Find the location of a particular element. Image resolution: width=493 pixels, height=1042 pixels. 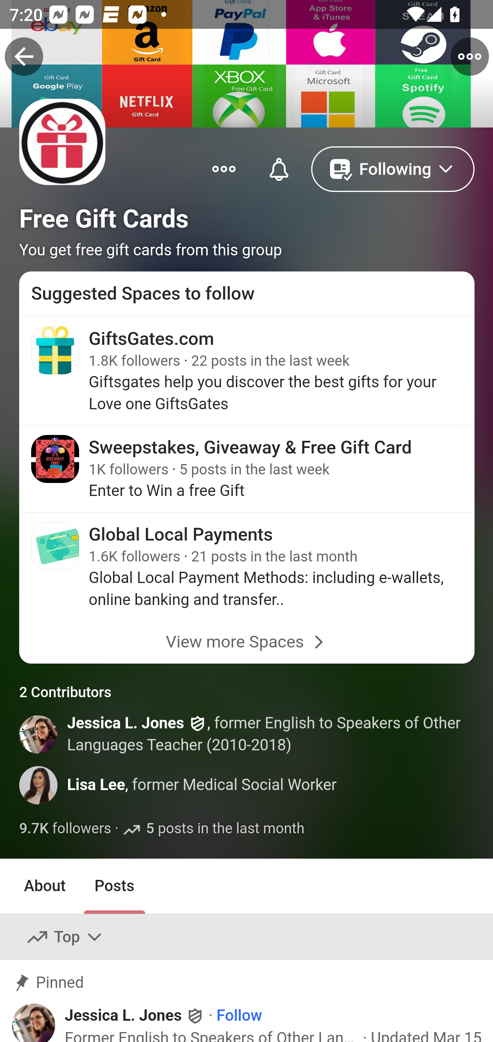

More is located at coordinates (224, 168).